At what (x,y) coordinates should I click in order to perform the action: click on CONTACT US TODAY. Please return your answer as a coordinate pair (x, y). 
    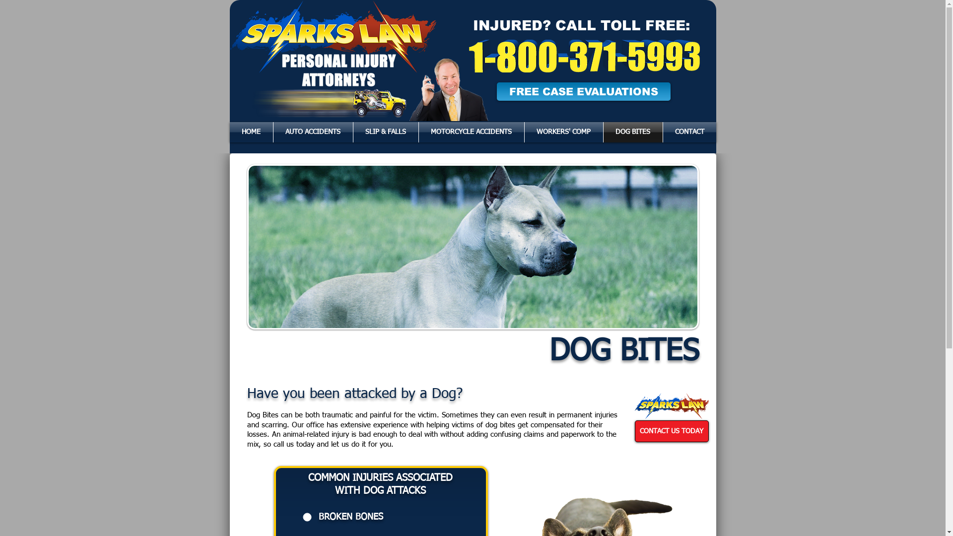
    Looking at the image, I should click on (671, 431).